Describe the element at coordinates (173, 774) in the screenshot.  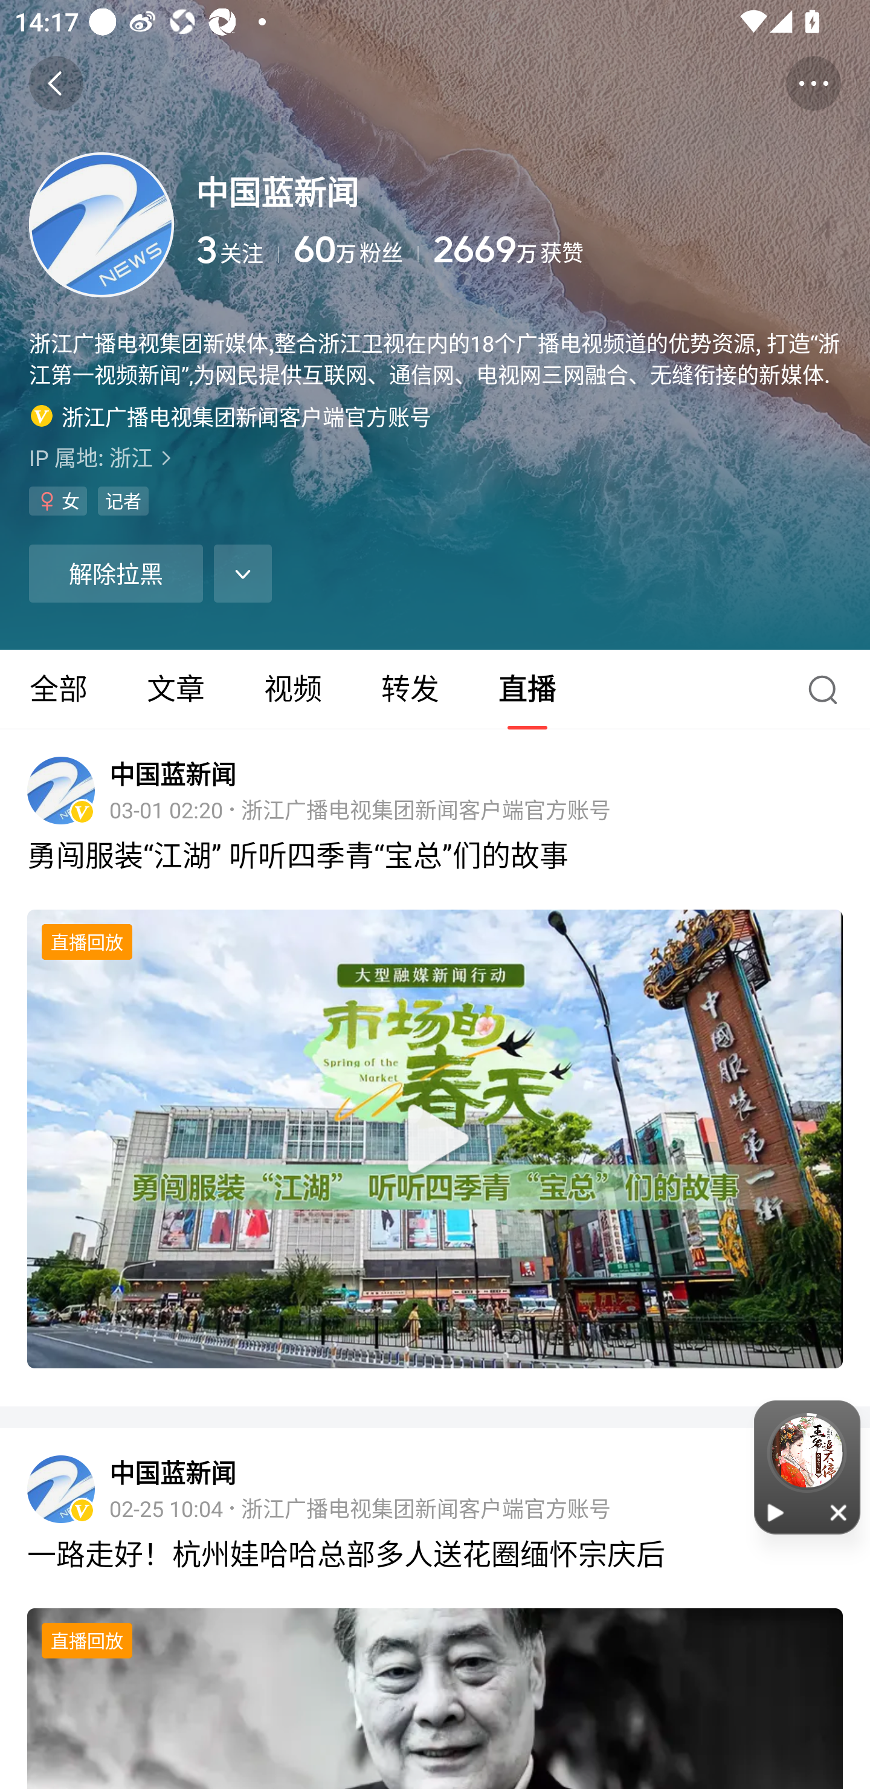
I see `中国蓝新闻` at that location.